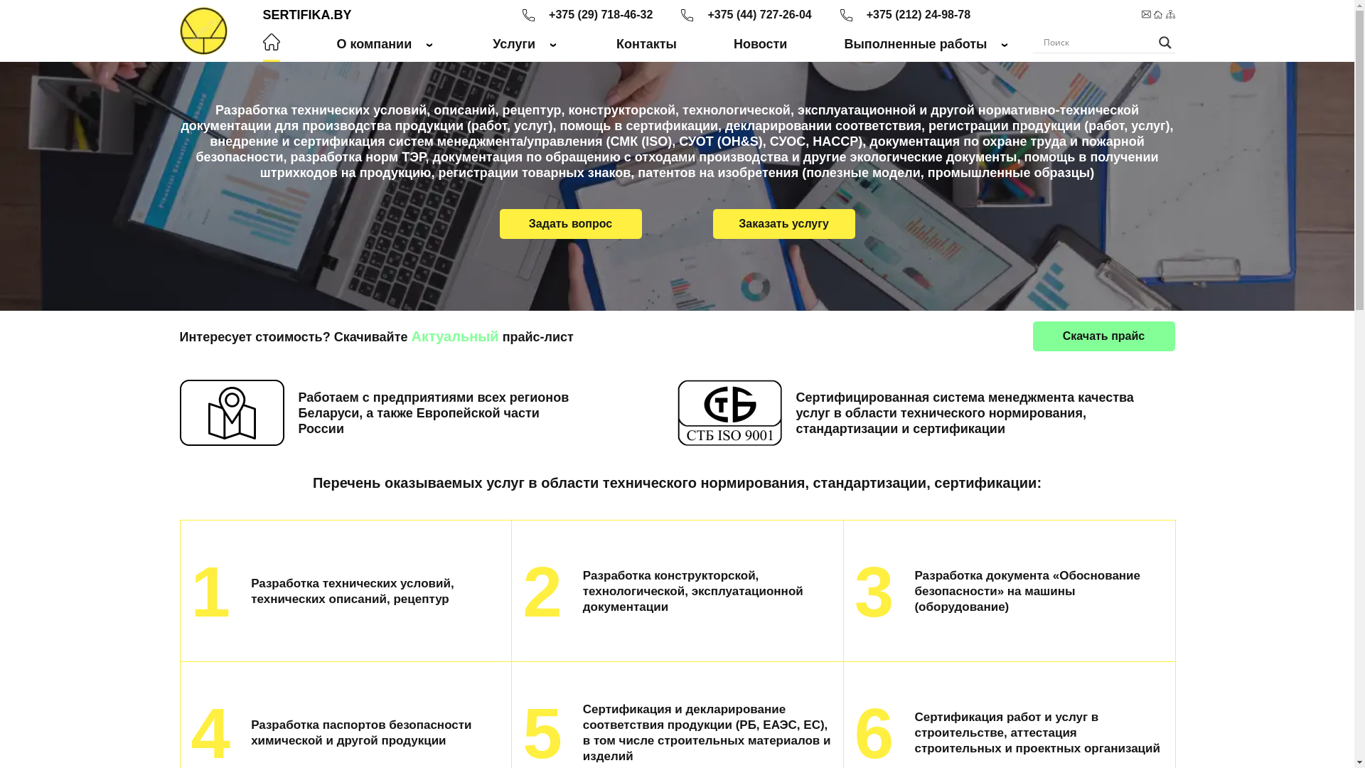  What do you see at coordinates (919, 15) in the screenshot?
I see `+375 (212) 24-98-78` at bounding box center [919, 15].